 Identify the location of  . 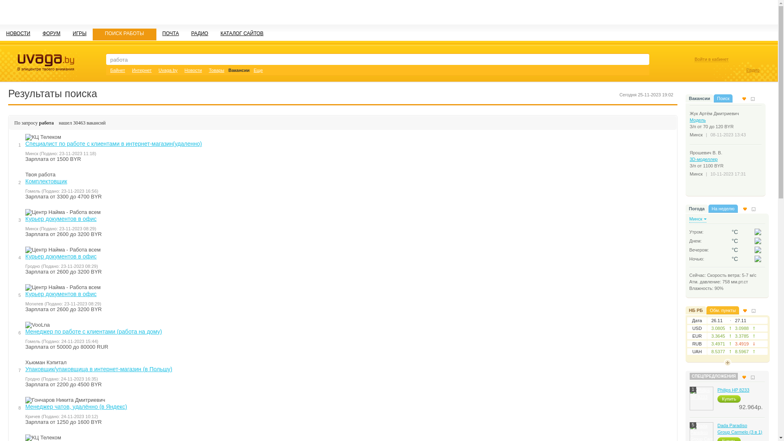
(758, 241).